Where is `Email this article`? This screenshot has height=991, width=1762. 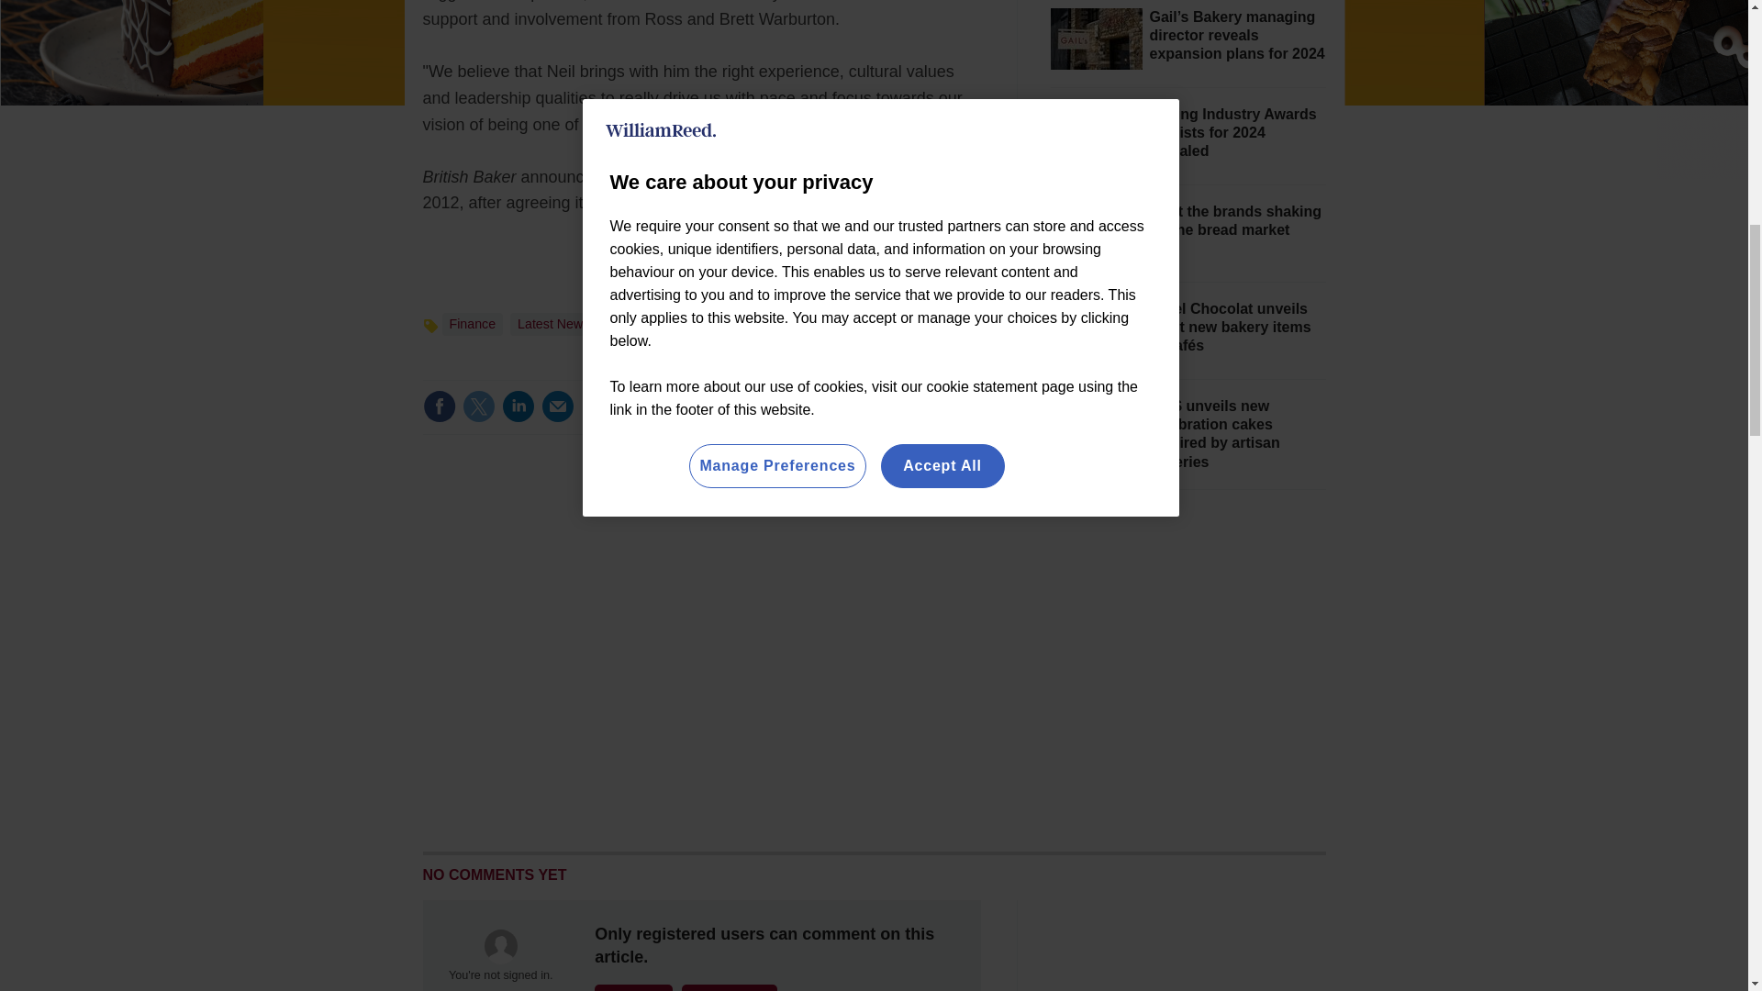
Email this article is located at coordinates (557, 406).